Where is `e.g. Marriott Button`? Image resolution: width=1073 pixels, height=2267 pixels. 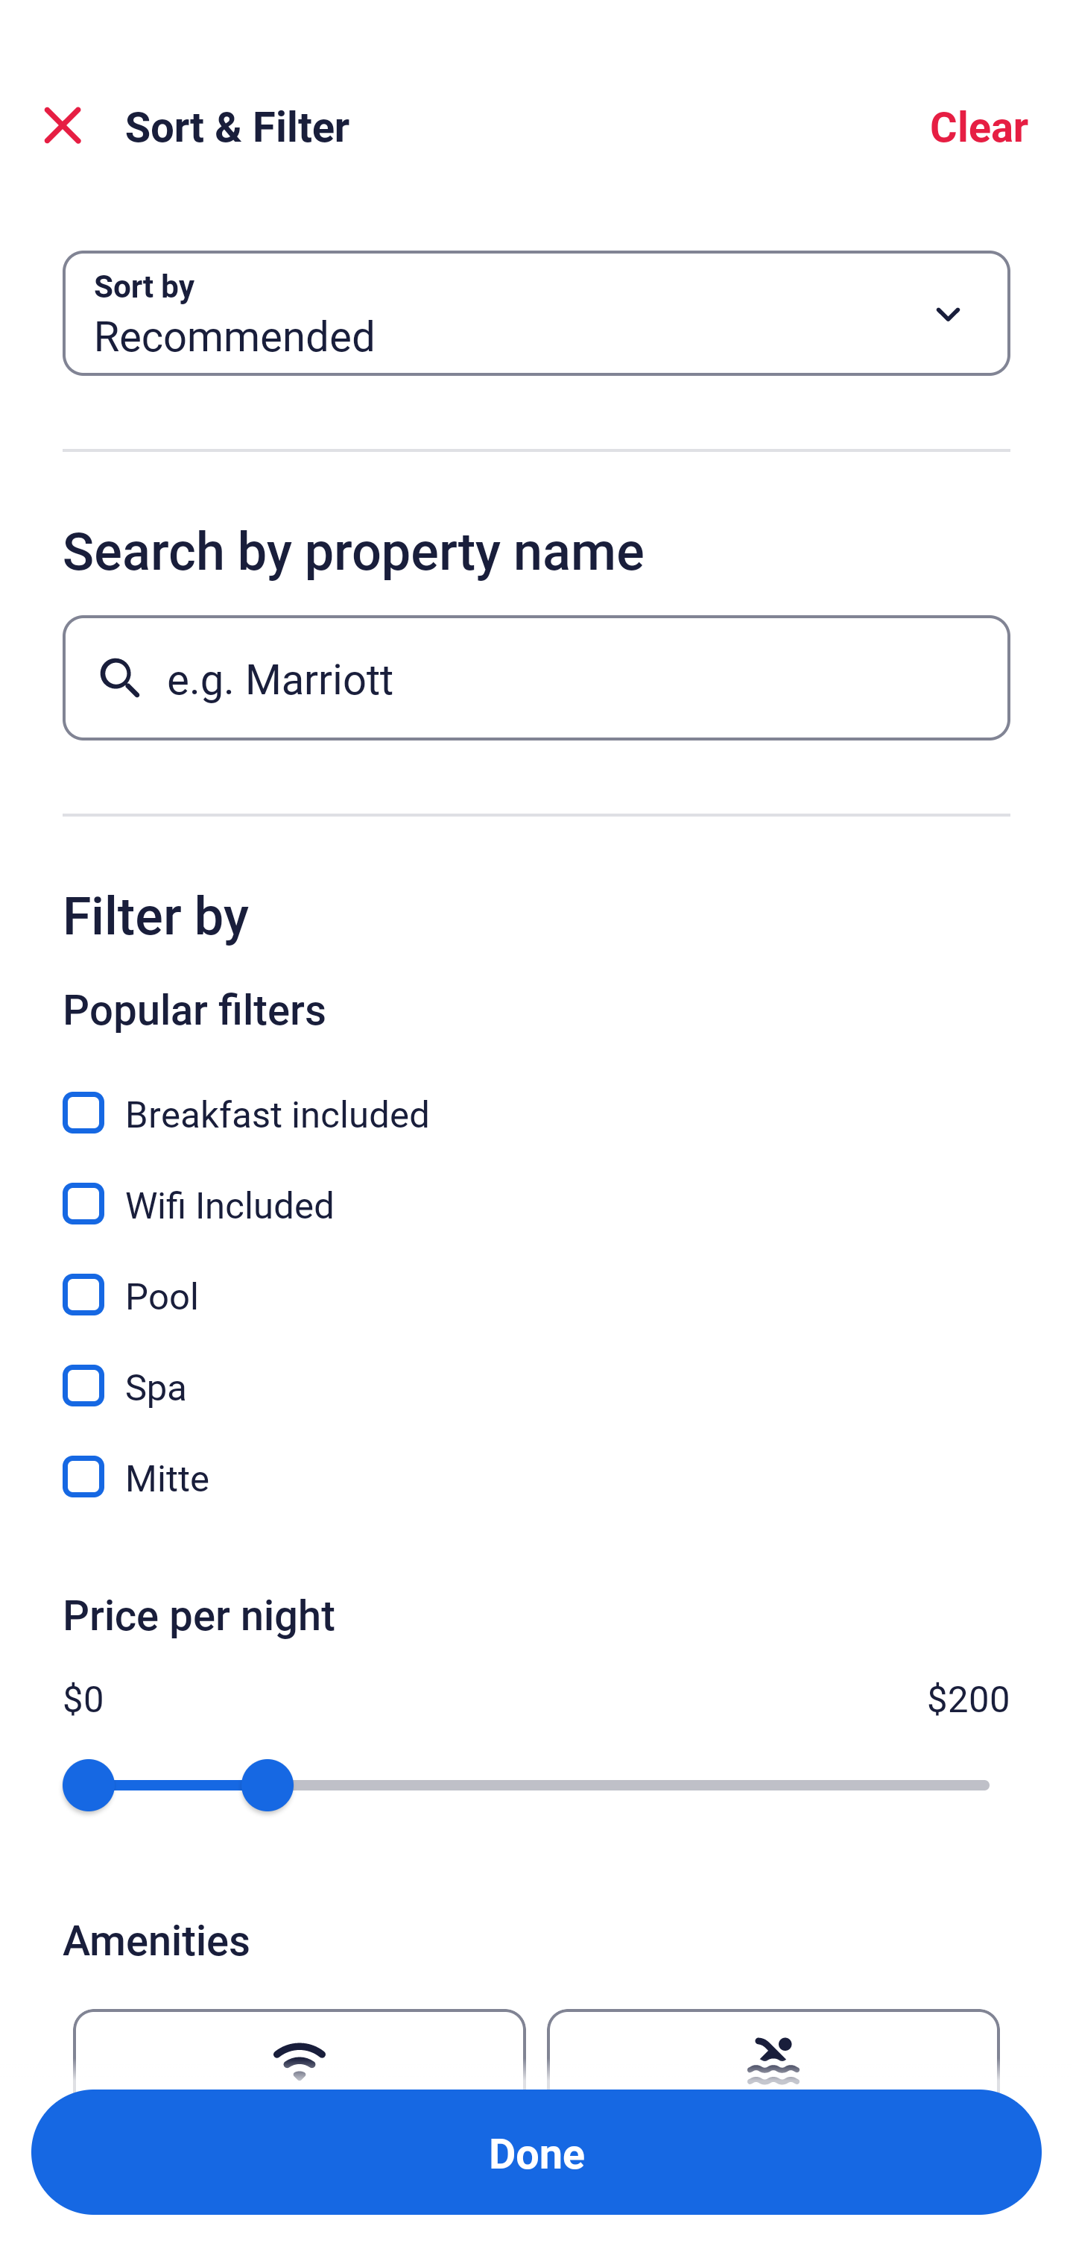 e.g. Marriott Button is located at coordinates (536, 677).